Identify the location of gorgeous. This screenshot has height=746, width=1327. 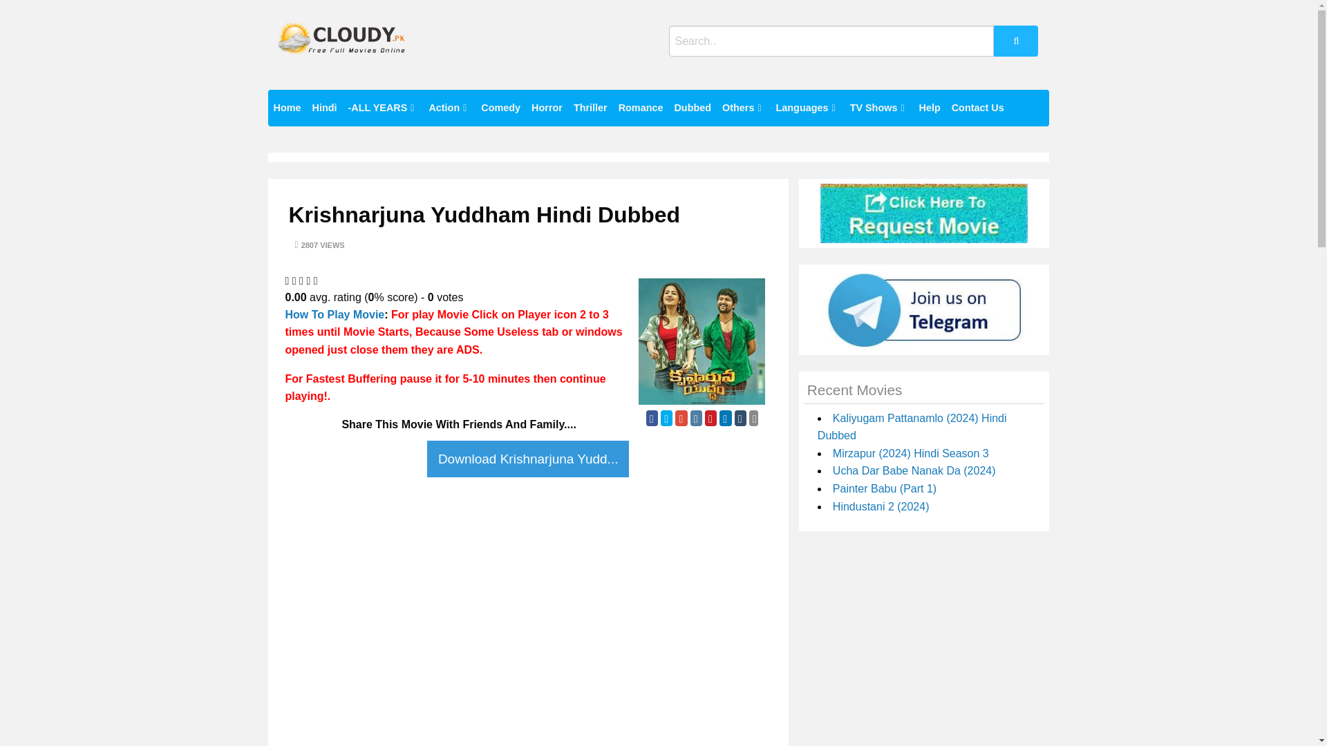
(315, 280).